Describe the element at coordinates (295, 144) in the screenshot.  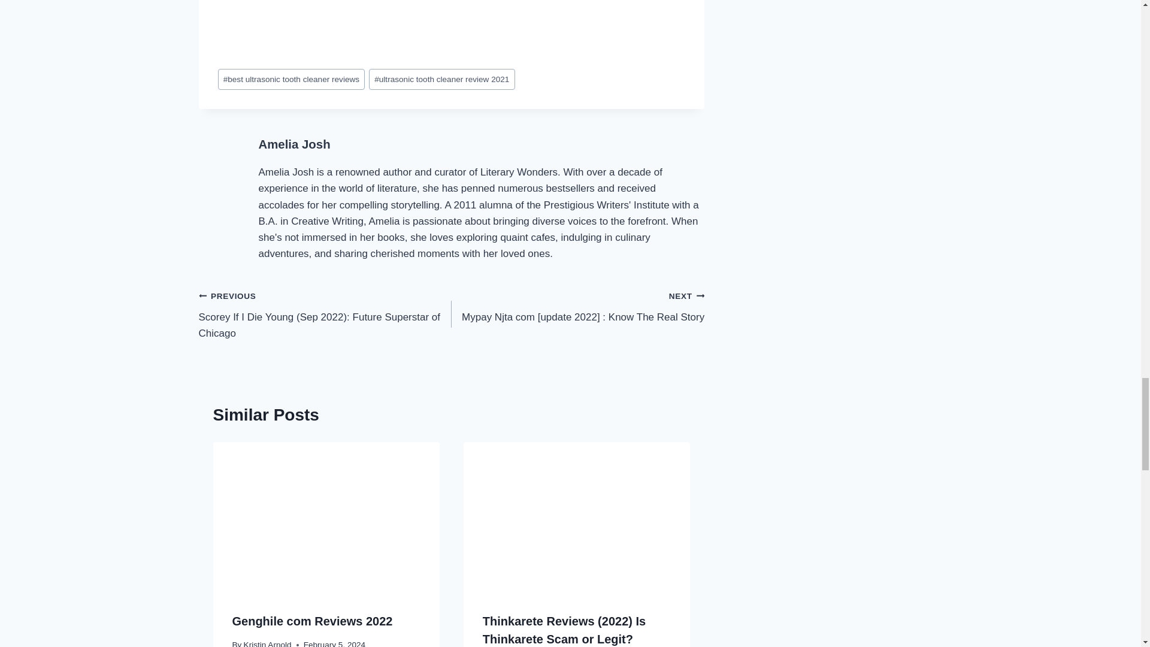
I see `Posts by Amelia Josh` at that location.